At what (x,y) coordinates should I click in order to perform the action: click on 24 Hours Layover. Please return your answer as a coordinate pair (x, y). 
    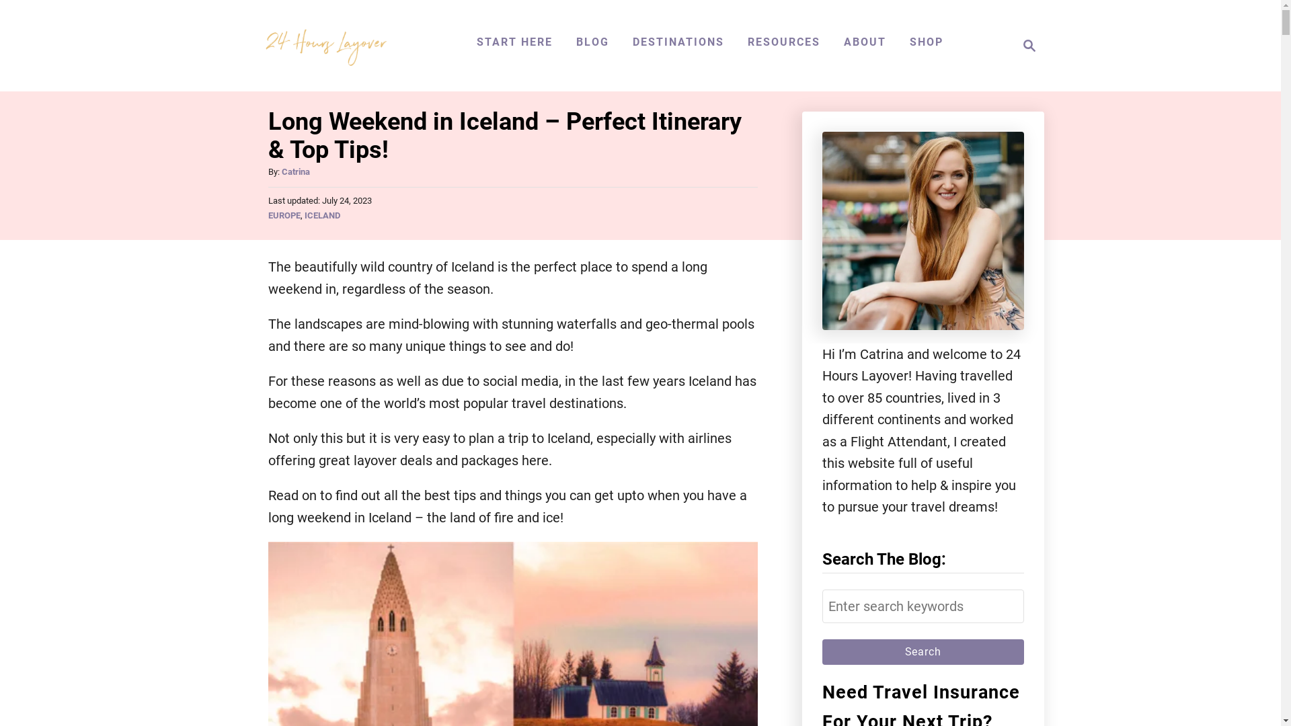
    Looking at the image, I should click on (325, 46).